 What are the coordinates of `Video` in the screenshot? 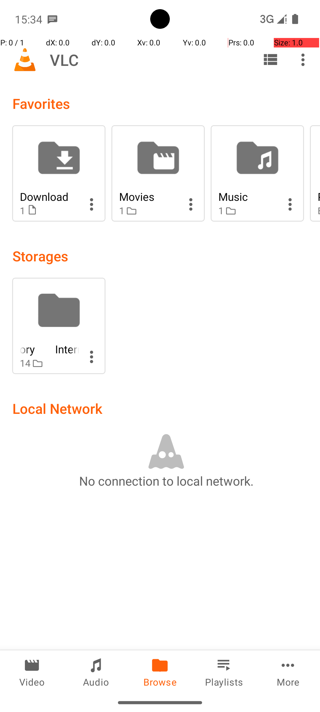 It's located at (32, 672).